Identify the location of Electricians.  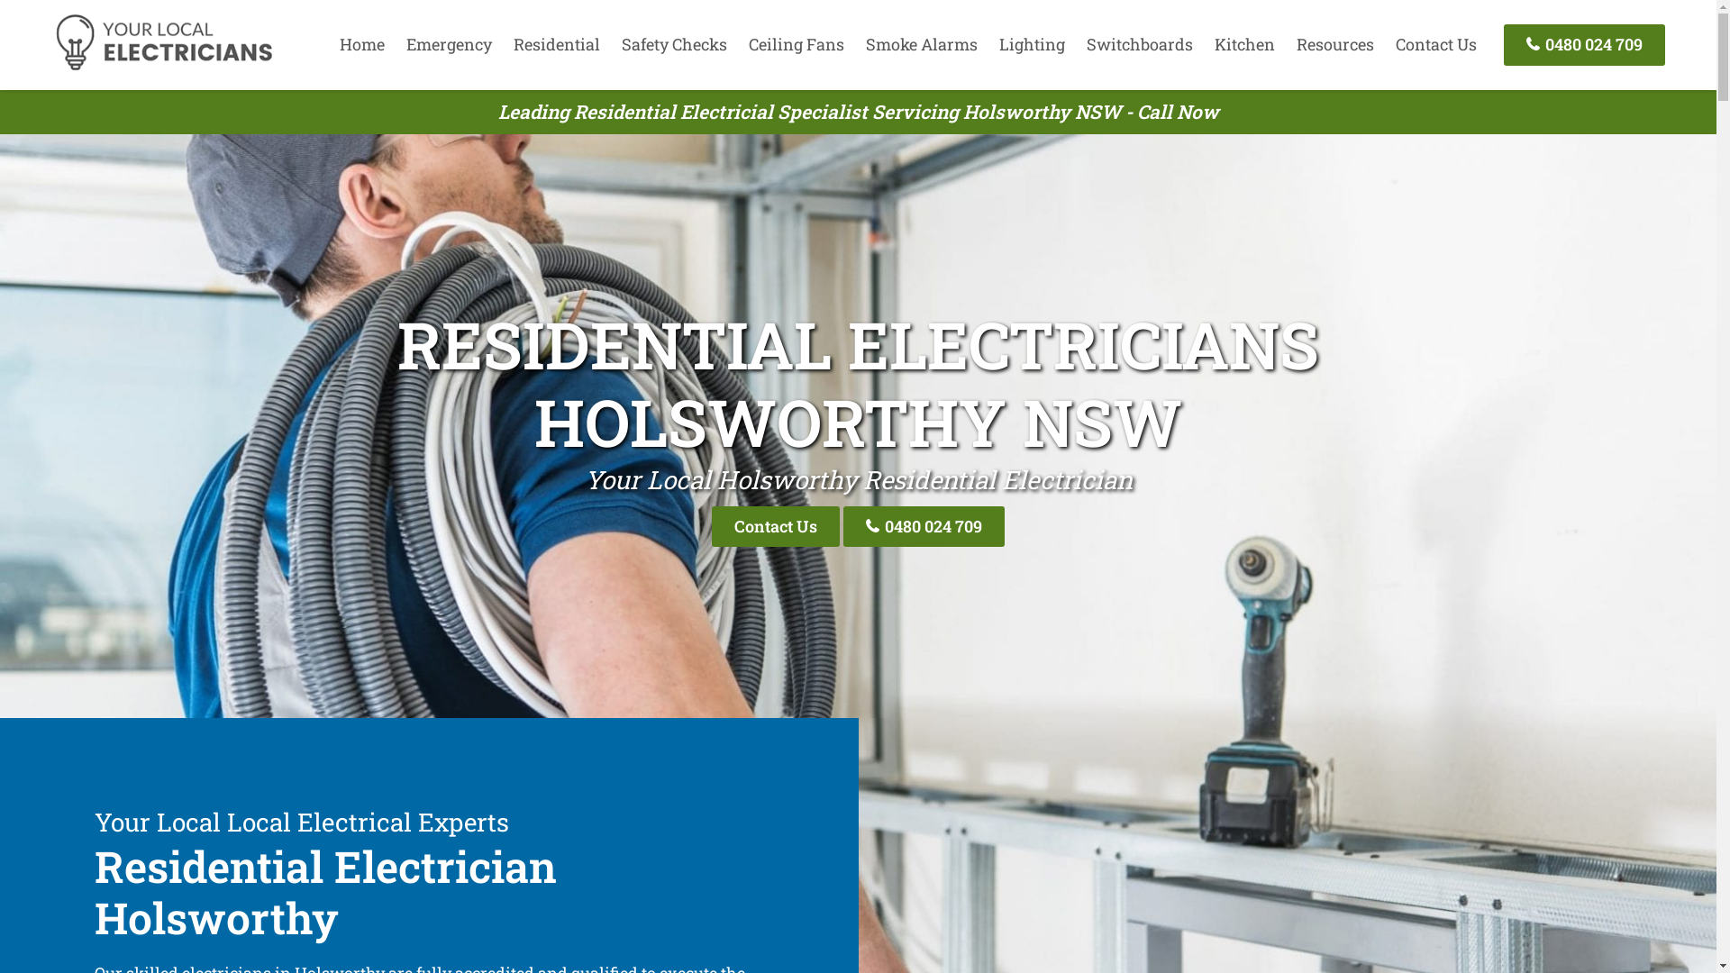
(164, 68).